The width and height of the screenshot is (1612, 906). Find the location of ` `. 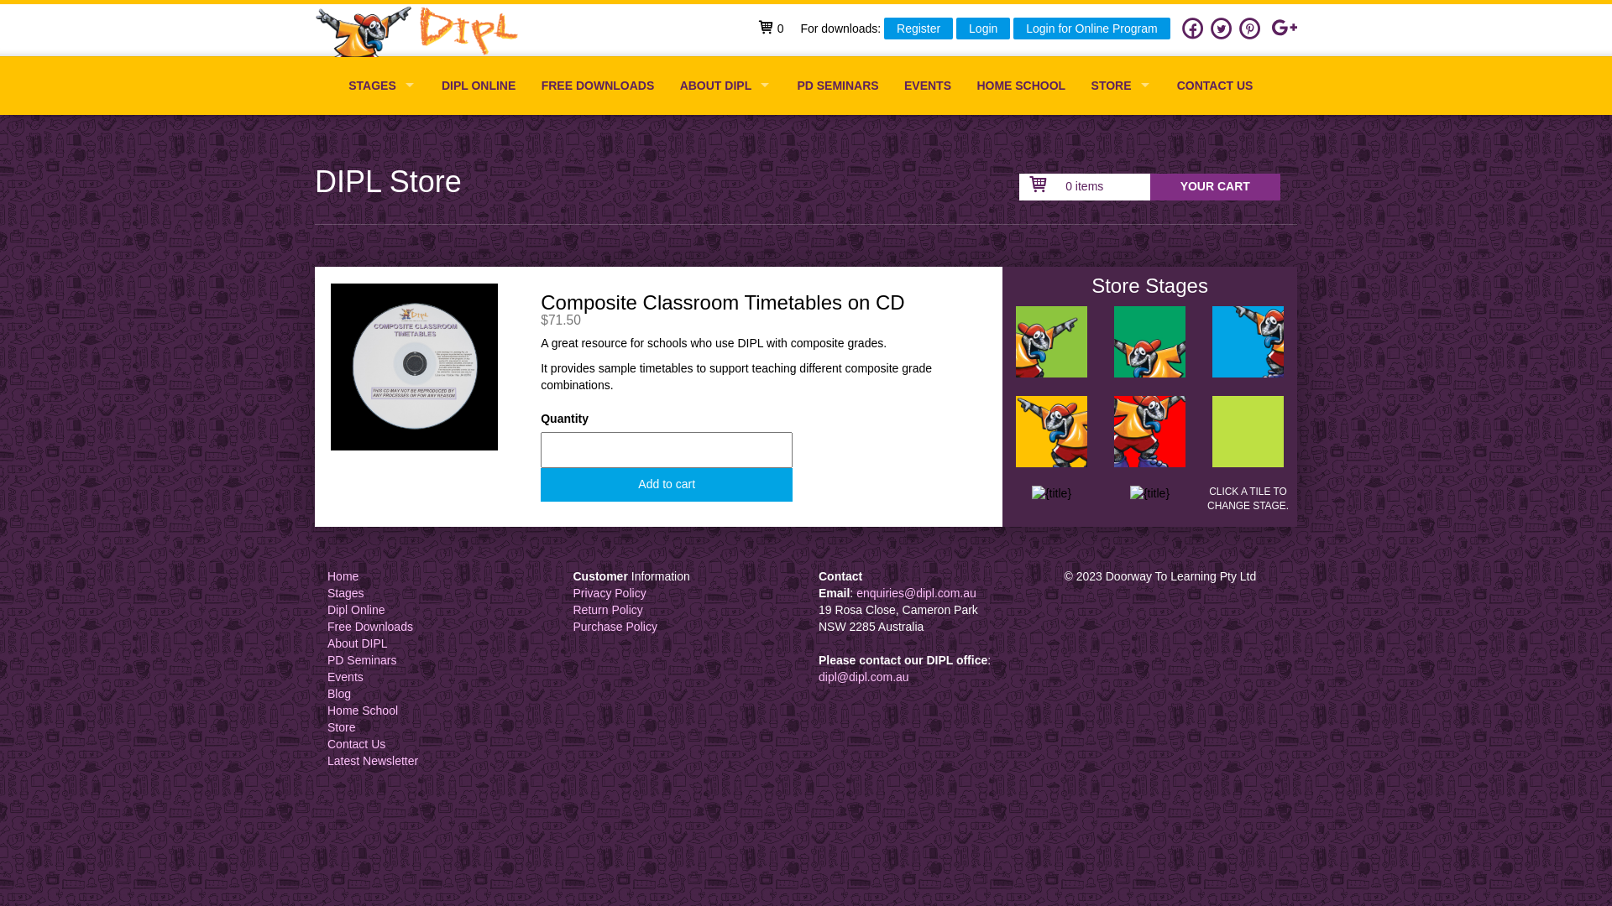

  is located at coordinates (1051, 351).